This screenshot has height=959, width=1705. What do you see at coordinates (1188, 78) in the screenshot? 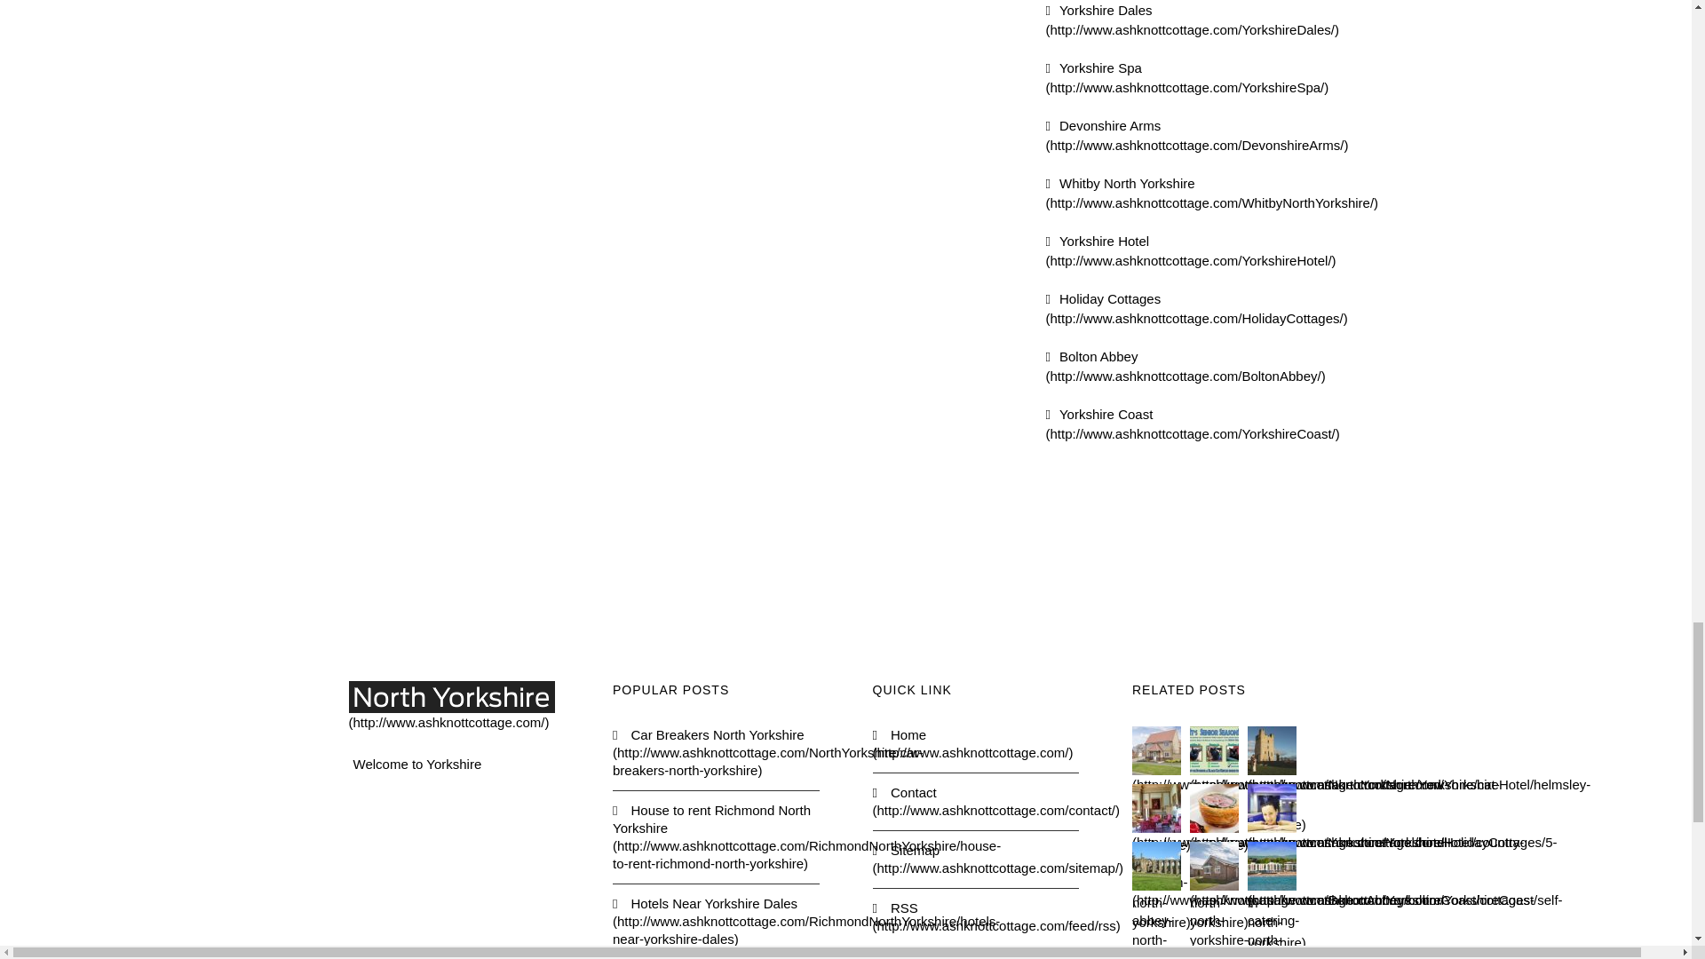
I see `View all posts filed under Yorkshire Spa` at bounding box center [1188, 78].